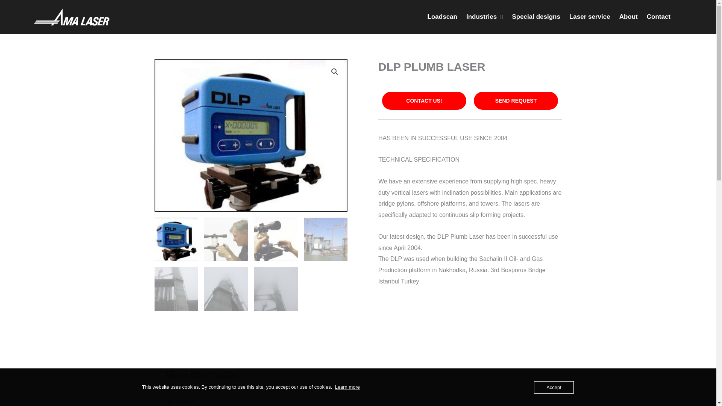  I want to click on Special designs, so click(536, 17).